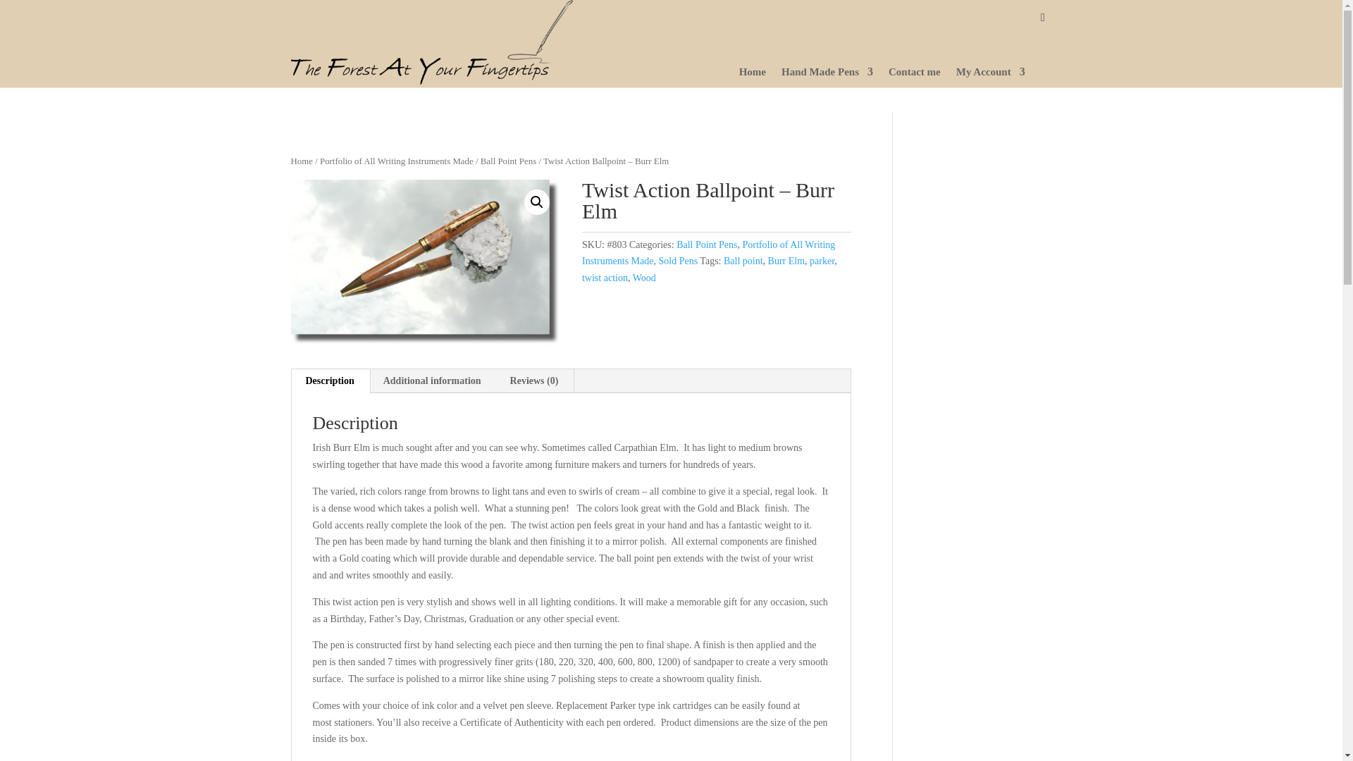 This screenshot has width=1353, height=761. Describe the element at coordinates (330, 380) in the screenshot. I see `Description` at that location.